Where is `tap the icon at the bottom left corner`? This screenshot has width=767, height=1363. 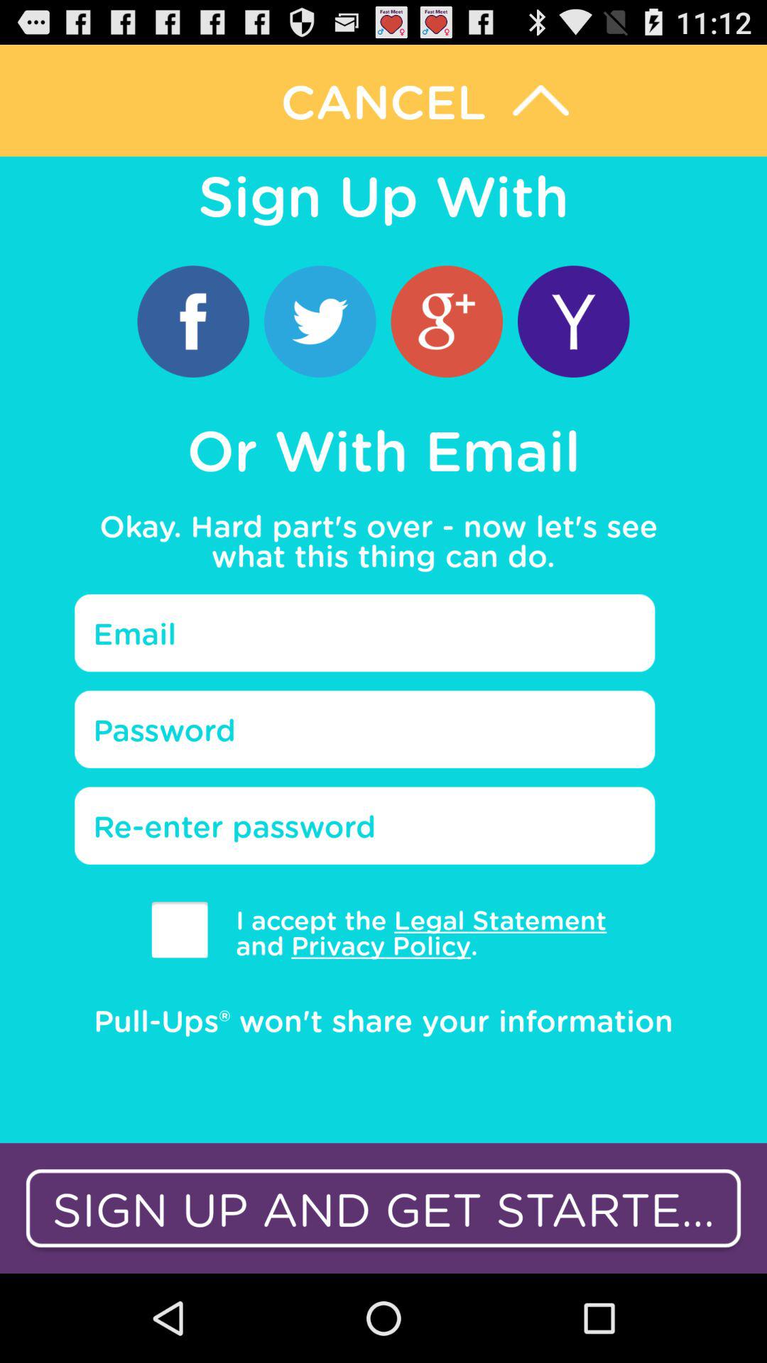 tap the icon at the bottom left corner is located at coordinates (179, 930).